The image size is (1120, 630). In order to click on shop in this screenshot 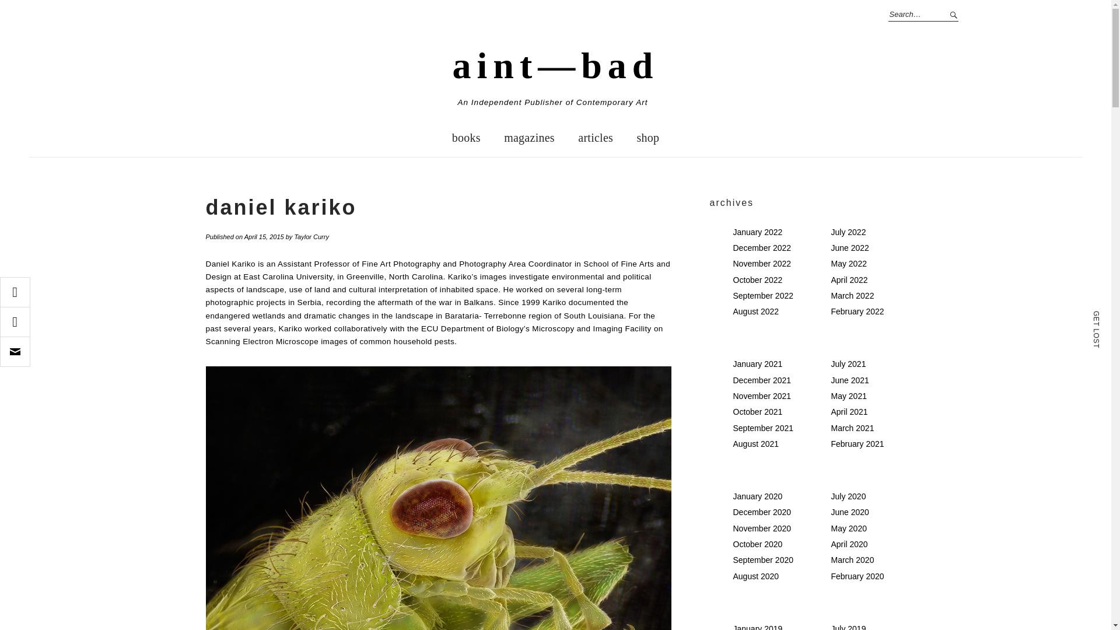, I will do `click(647, 138)`.